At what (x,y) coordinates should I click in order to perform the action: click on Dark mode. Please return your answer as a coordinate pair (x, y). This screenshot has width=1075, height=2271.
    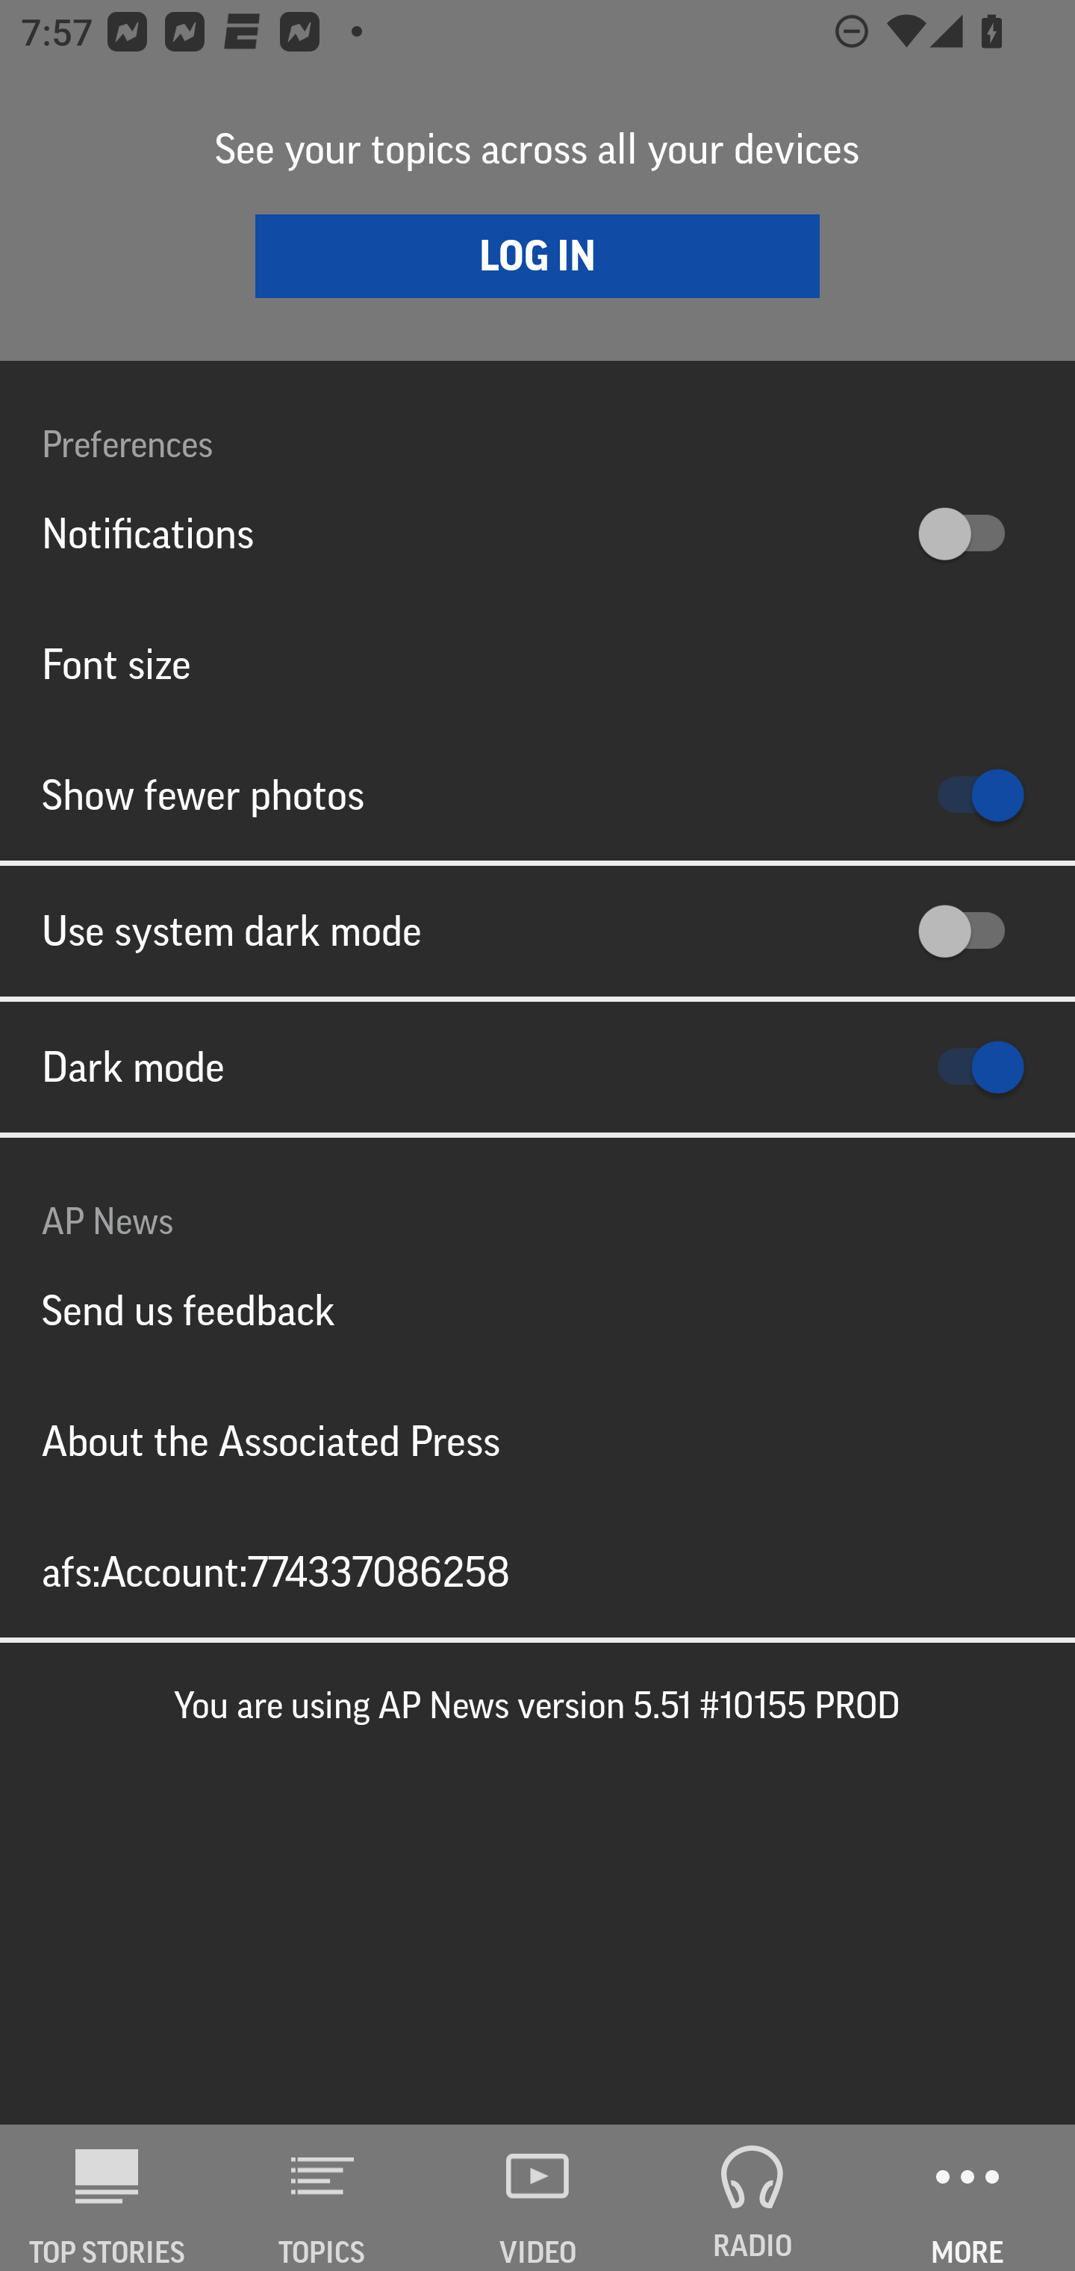
    Looking at the image, I should click on (537, 1067).